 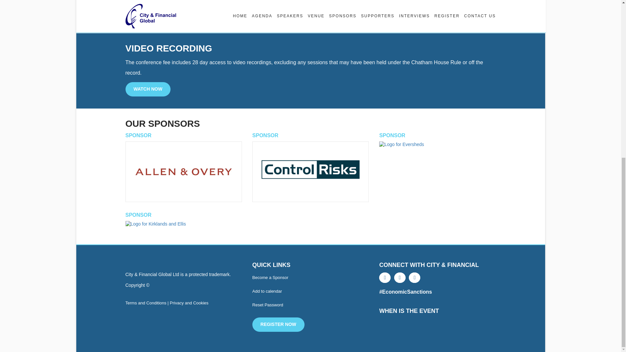 What do you see at coordinates (267, 291) in the screenshot?
I see `Add To Calendar` at bounding box center [267, 291].